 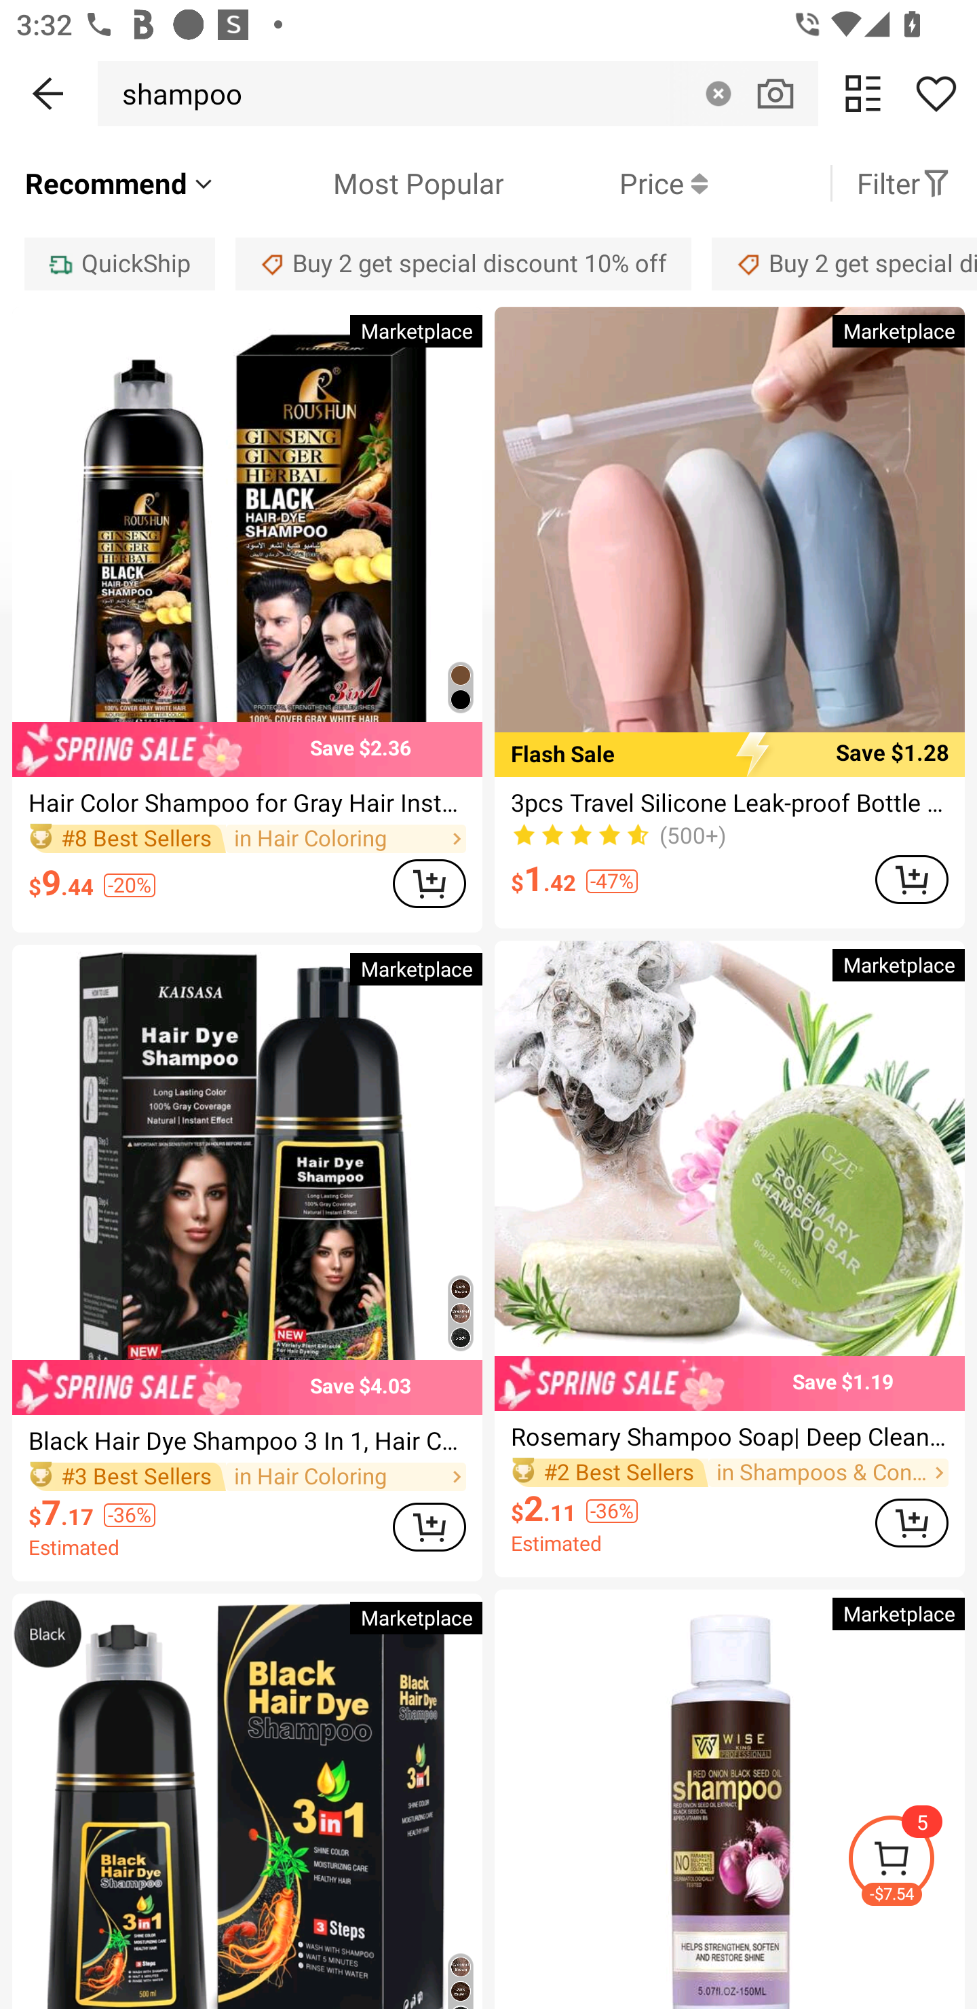 What do you see at coordinates (730, 1473) in the screenshot?
I see `#2 Best Sellers in Shampoos & Conditioners` at bounding box center [730, 1473].